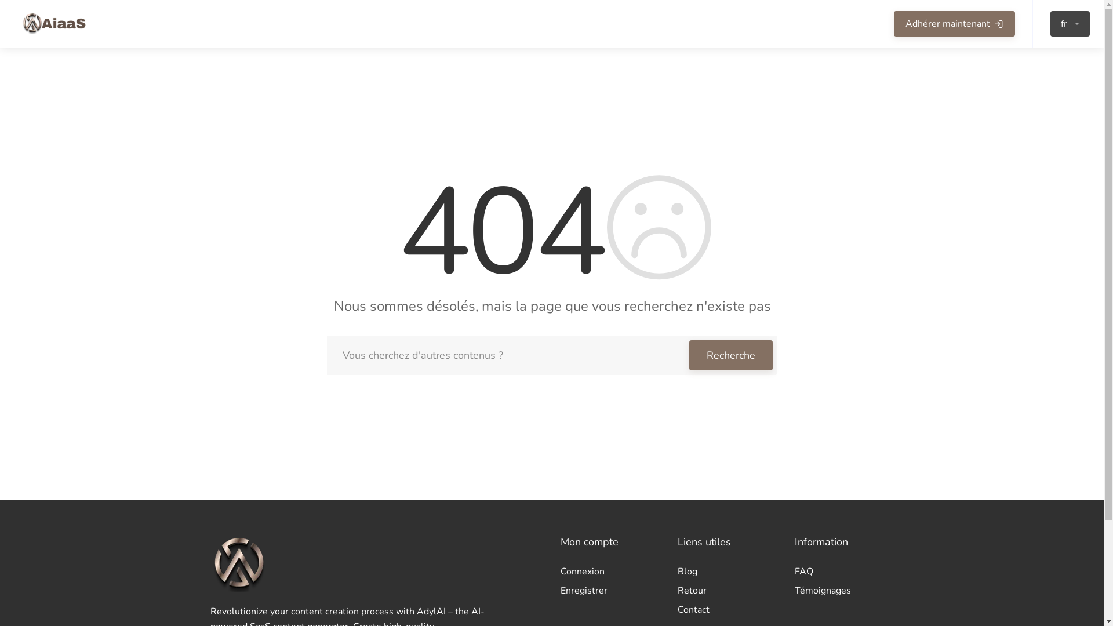 The height and width of the screenshot is (626, 1113). I want to click on Connexion, so click(610, 573).